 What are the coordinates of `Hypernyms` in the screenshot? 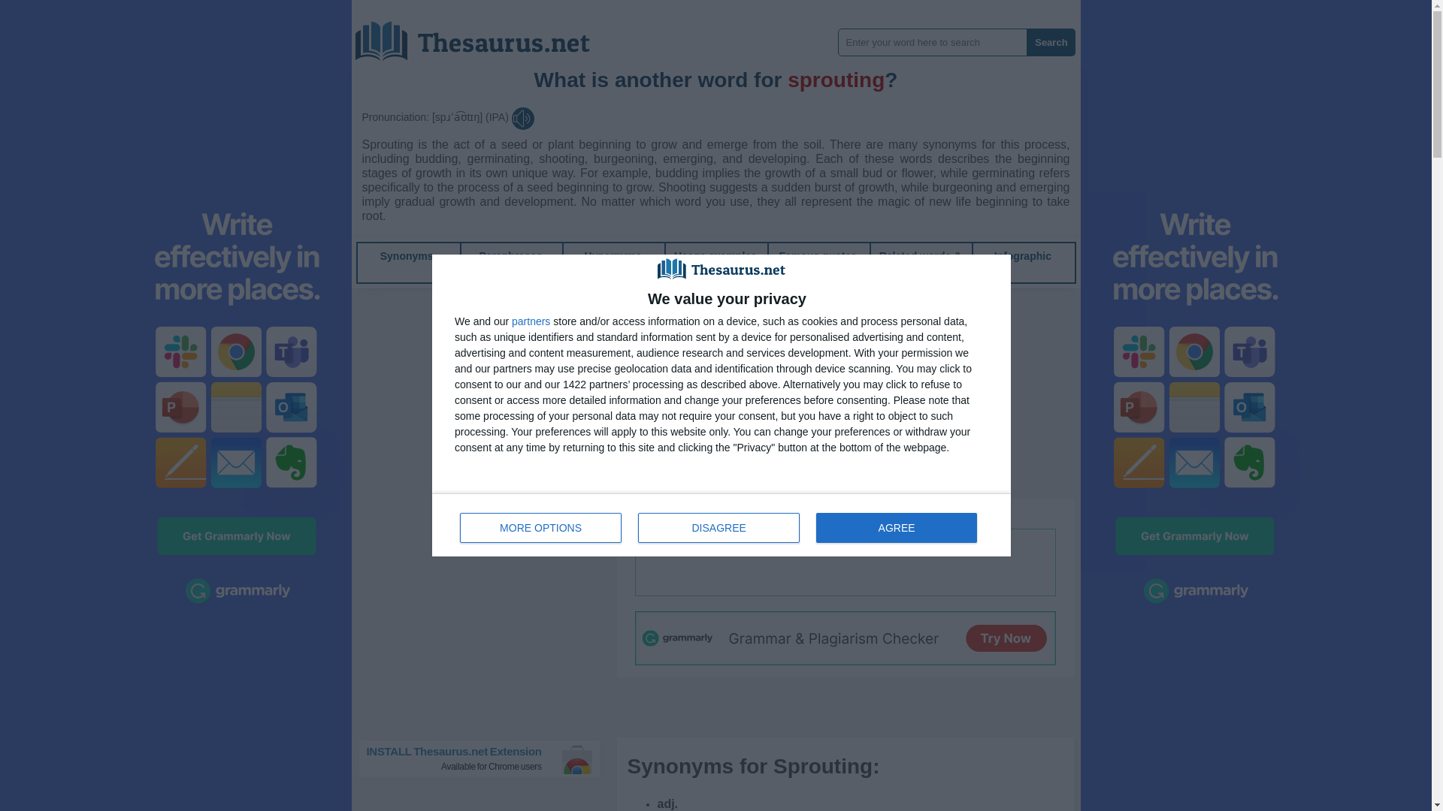 It's located at (486, 758).